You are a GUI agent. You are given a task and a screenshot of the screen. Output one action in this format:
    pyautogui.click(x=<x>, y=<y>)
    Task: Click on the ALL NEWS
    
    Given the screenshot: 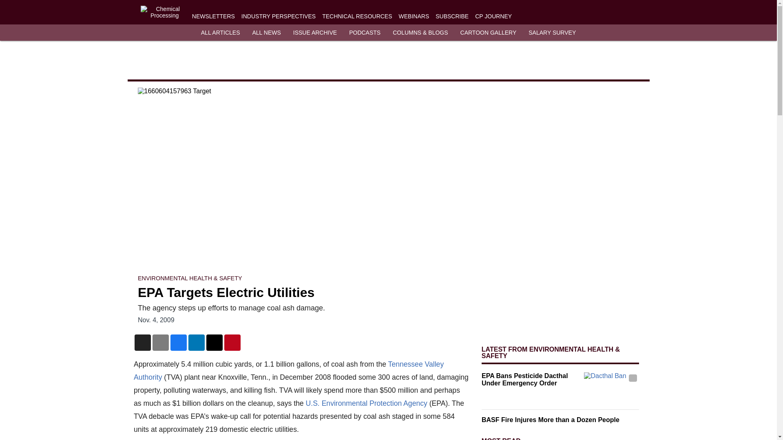 What is the action you would take?
    pyautogui.click(x=266, y=33)
    